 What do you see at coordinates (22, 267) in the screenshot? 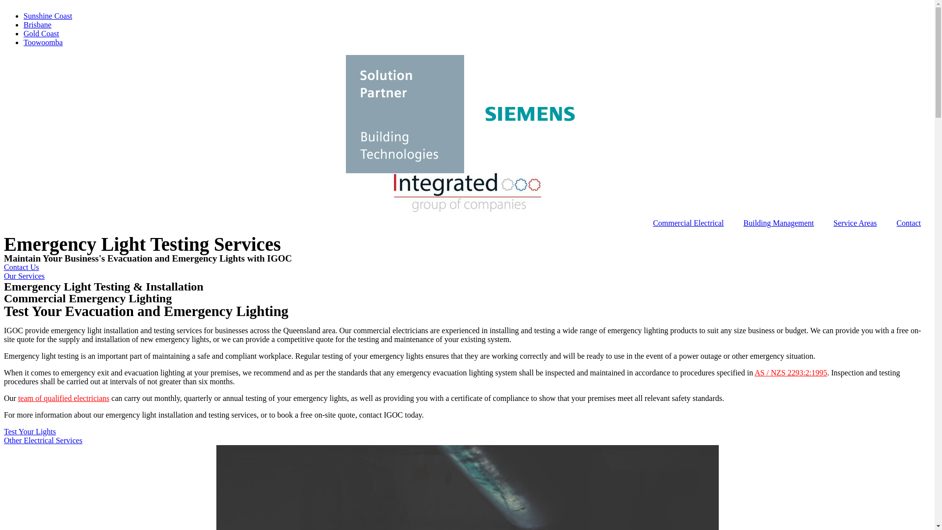
I see `Contact Us` at bounding box center [22, 267].